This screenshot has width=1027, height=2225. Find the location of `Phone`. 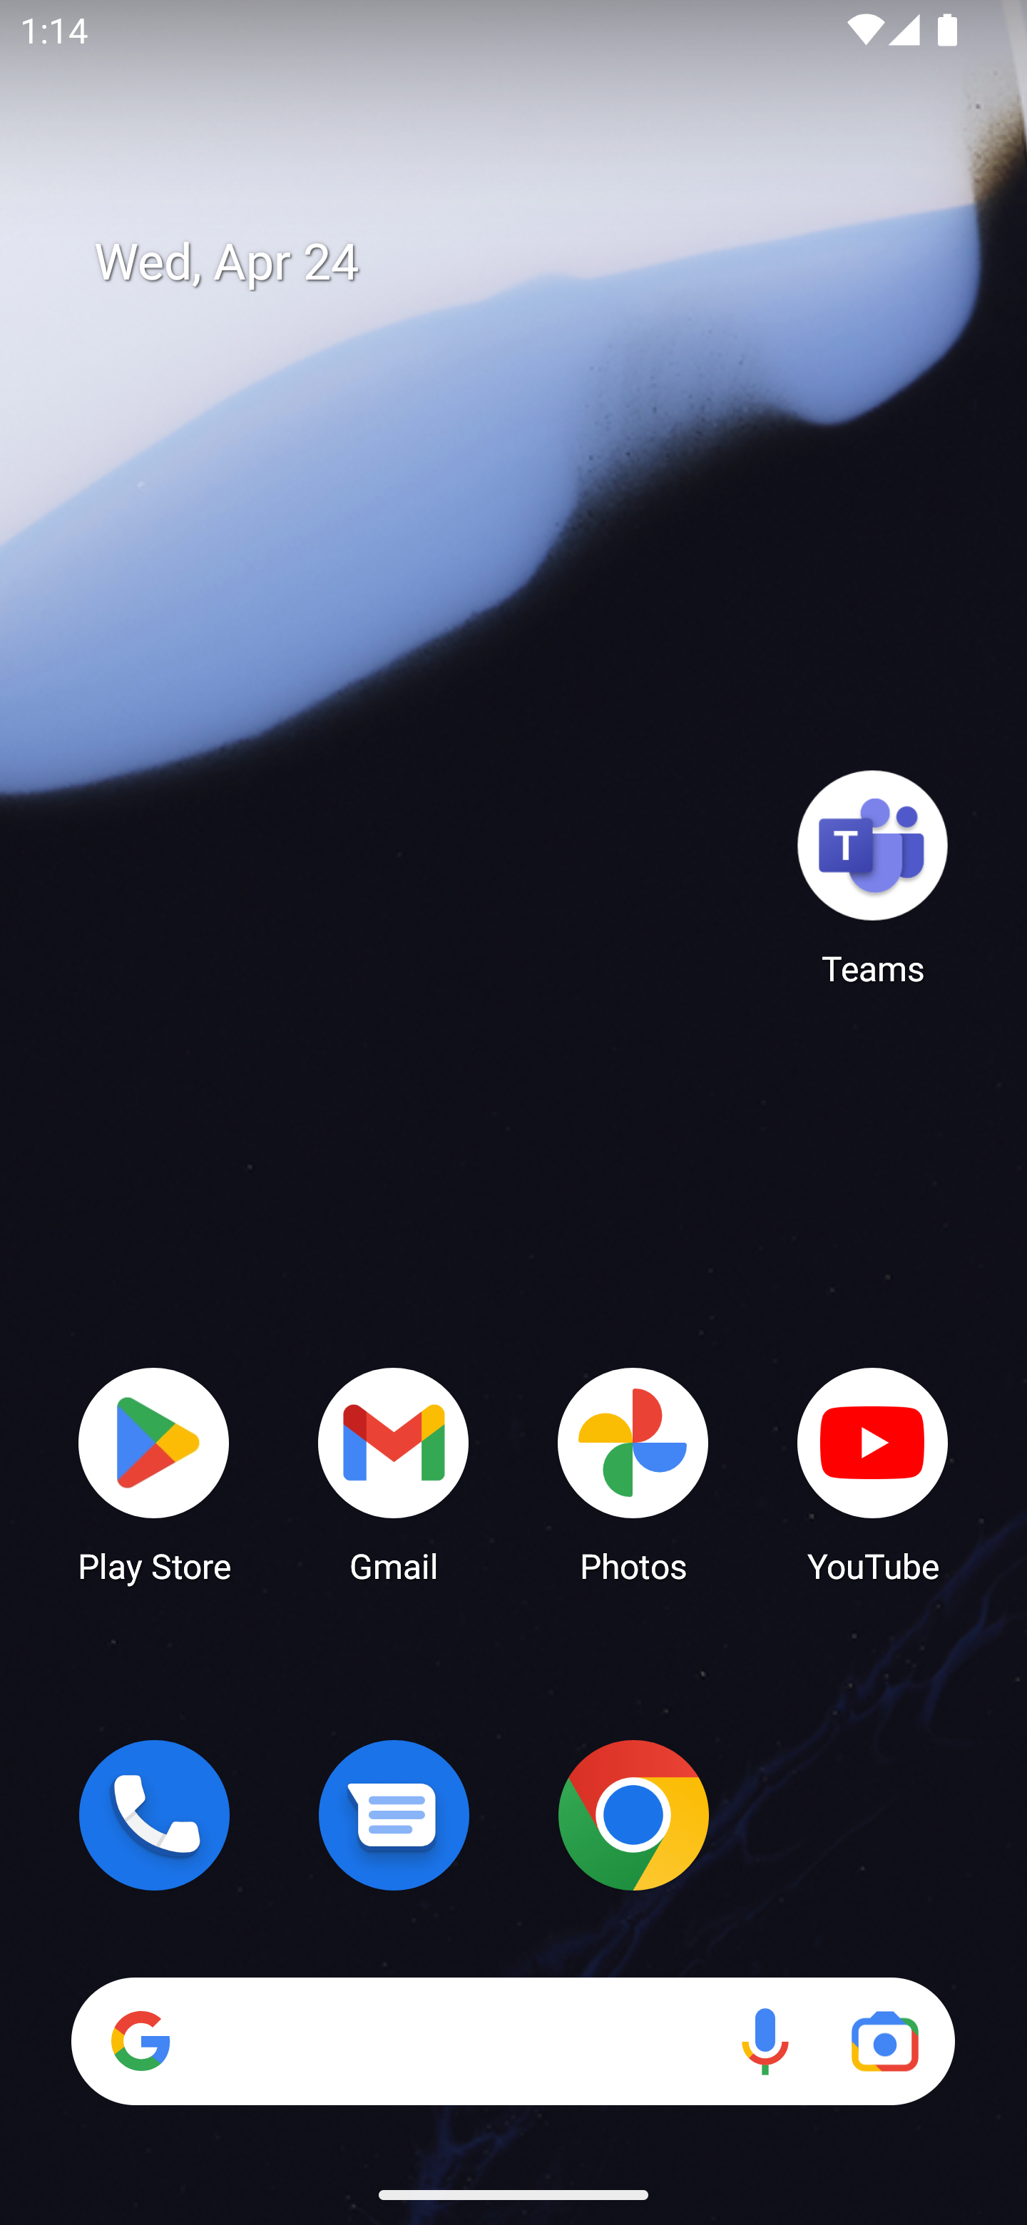

Phone is located at coordinates (154, 1815).